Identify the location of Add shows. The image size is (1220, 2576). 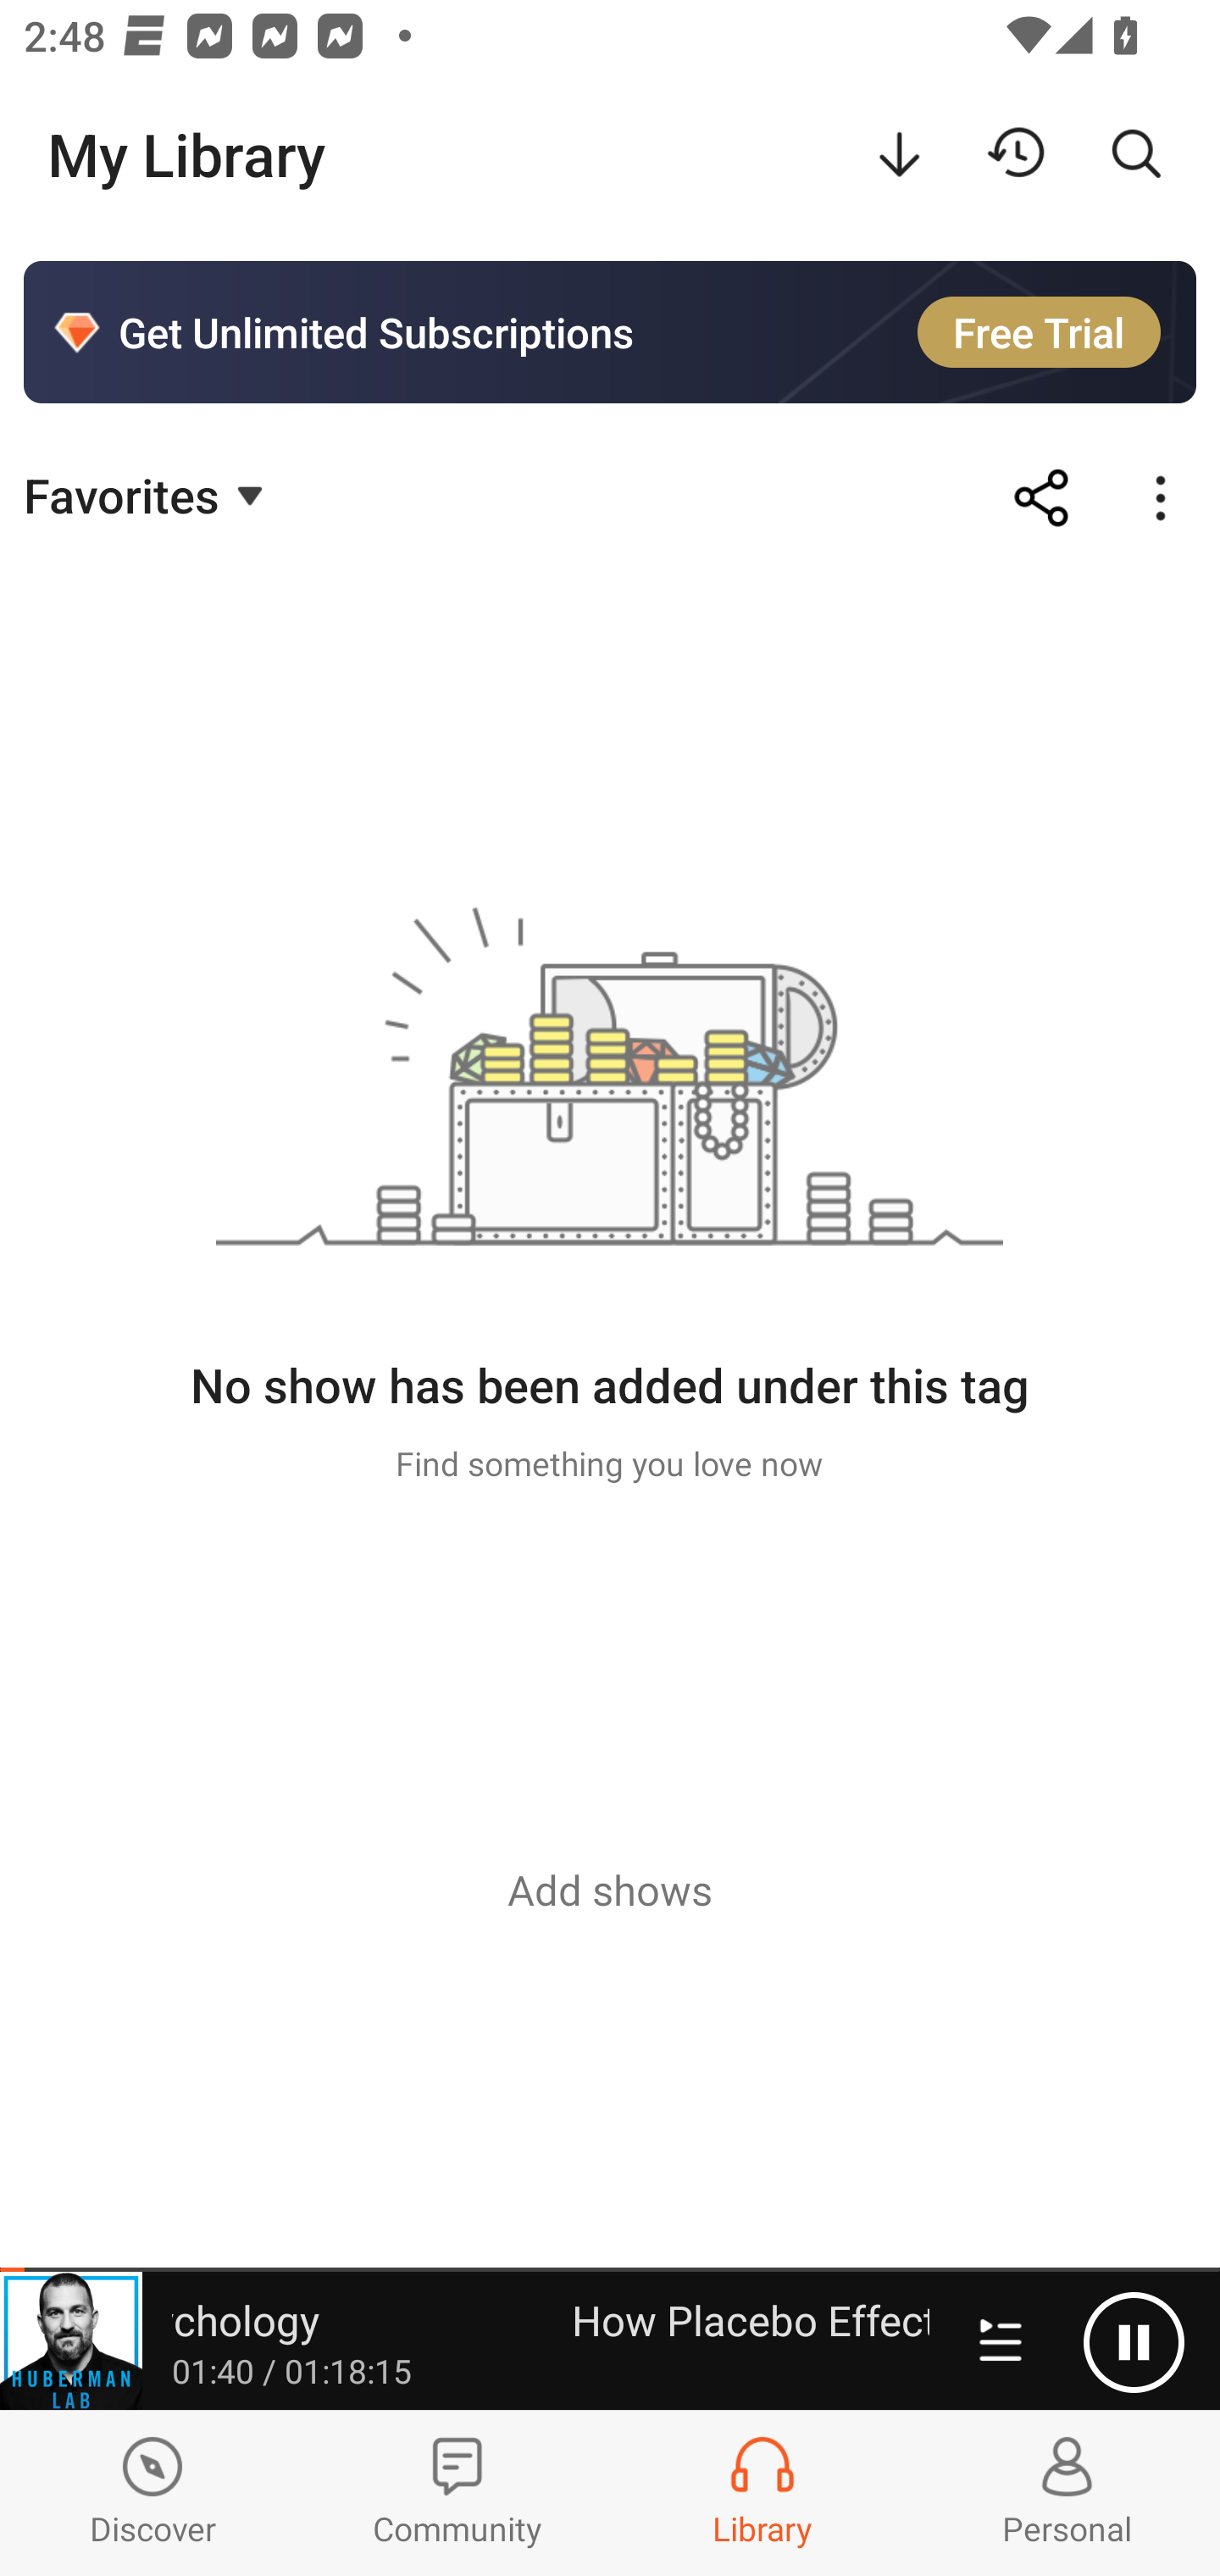
(610, 1890).